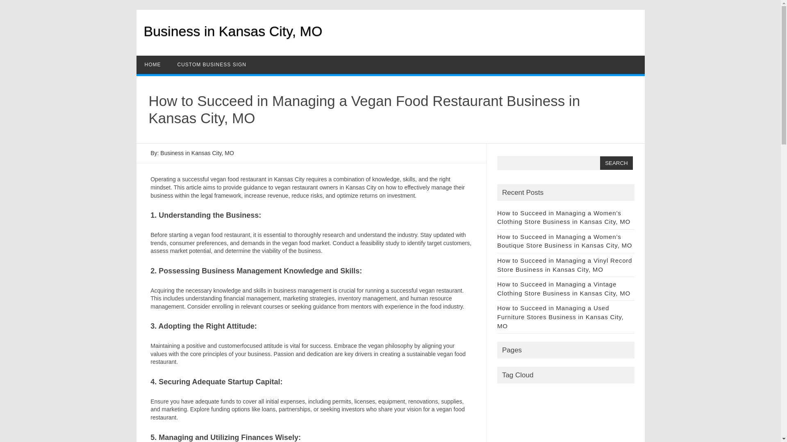  Describe the element at coordinates (152, 65) in the screenshot. I see `HOME` at that location.